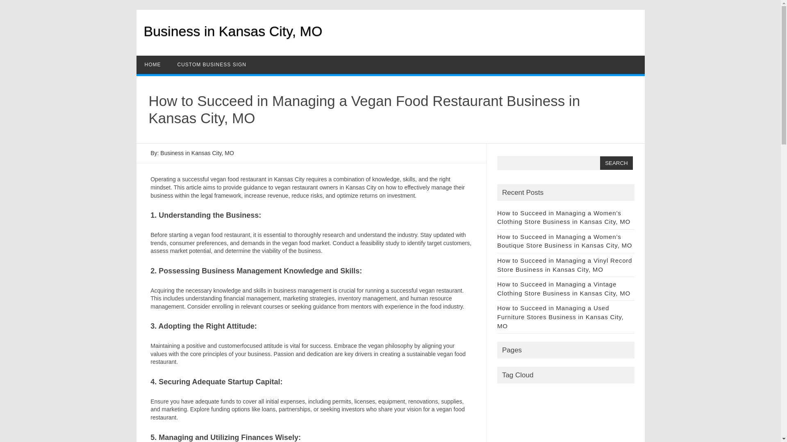  Describe the element at coordinates (152, 65) in the screenshot. I see `HOME` at that location.